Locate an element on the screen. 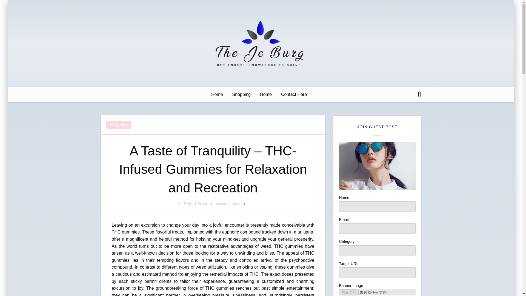 This screenshot has height=296, width=526. Robert Frost is located at coordinates (195, 203).